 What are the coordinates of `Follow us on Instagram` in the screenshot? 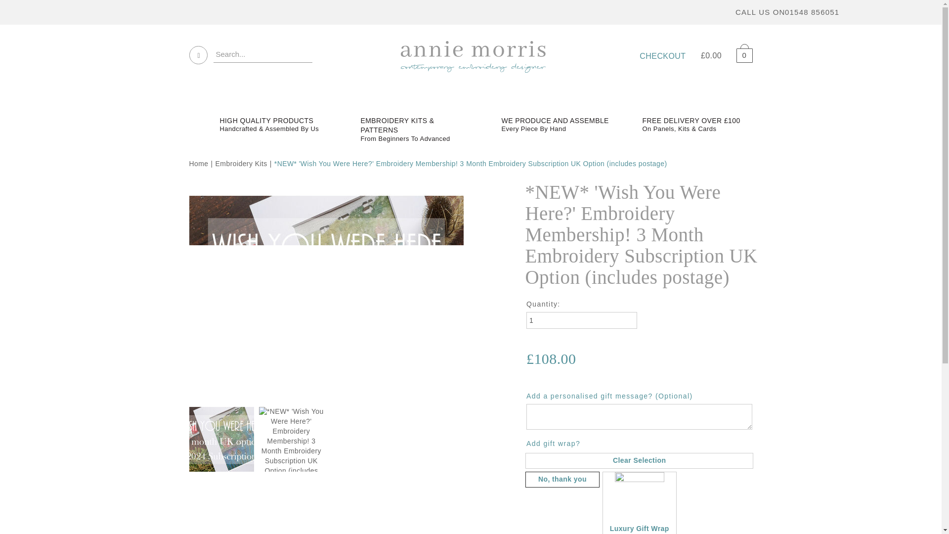 It's located at (920, 11).